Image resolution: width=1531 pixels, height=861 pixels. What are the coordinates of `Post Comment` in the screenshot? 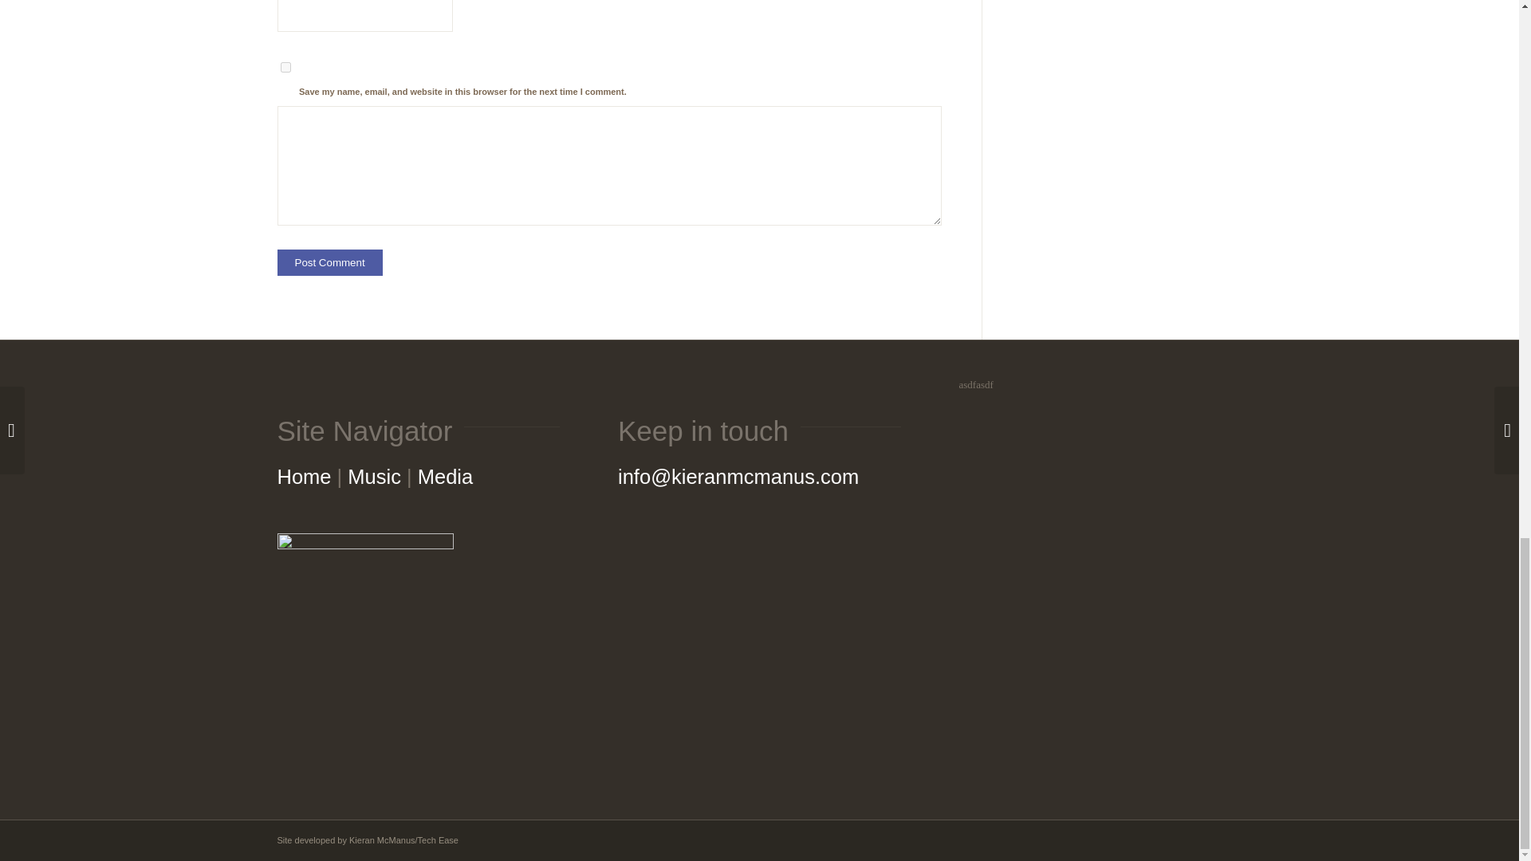 It's located at (330, 262).